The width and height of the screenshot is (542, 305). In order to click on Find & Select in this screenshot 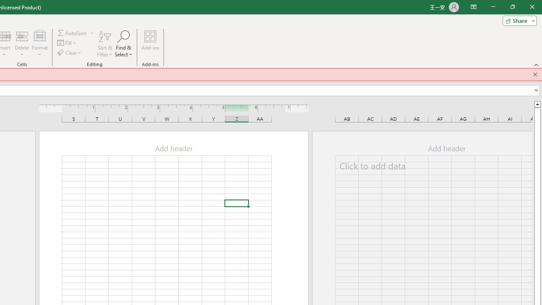, I will do `click(124, 43)`.